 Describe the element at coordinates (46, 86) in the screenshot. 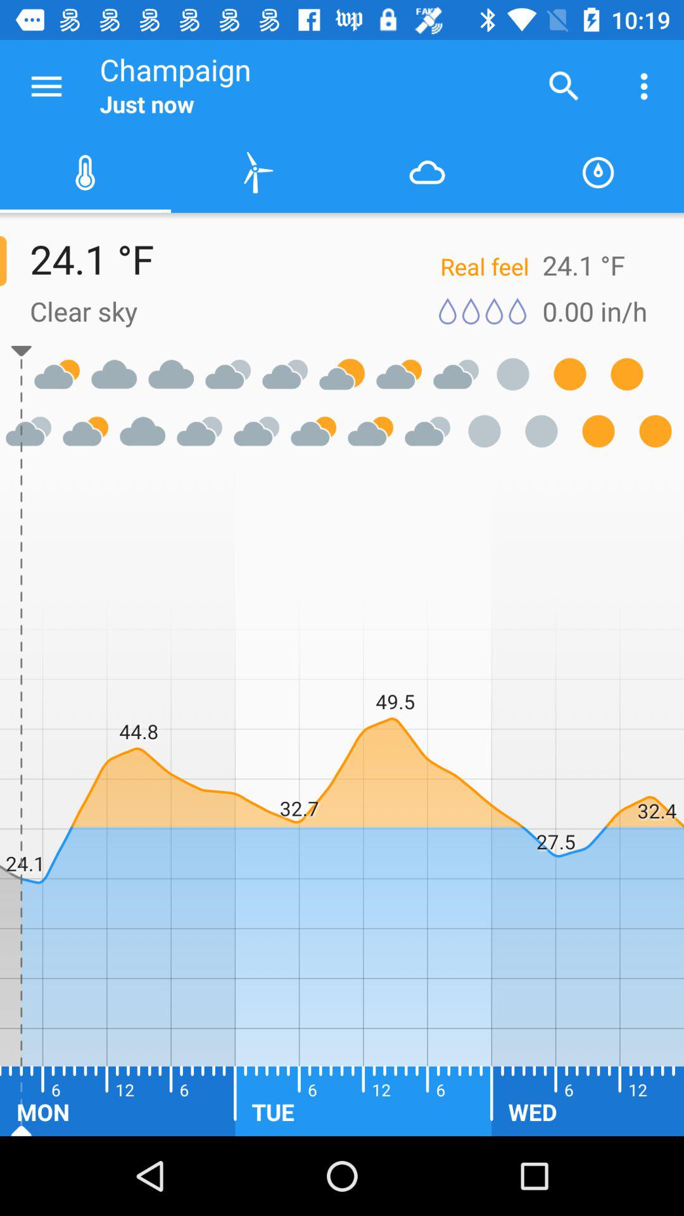

I see `press icon to the left of the champaign item` at that location.